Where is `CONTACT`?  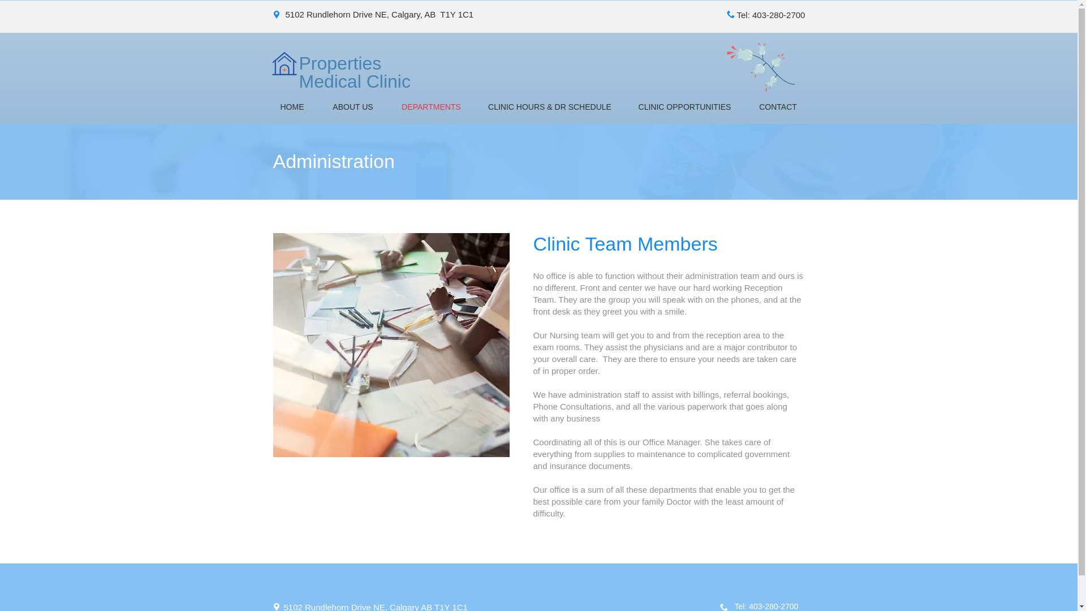 CONTACT is located at coordinates (777, 107).